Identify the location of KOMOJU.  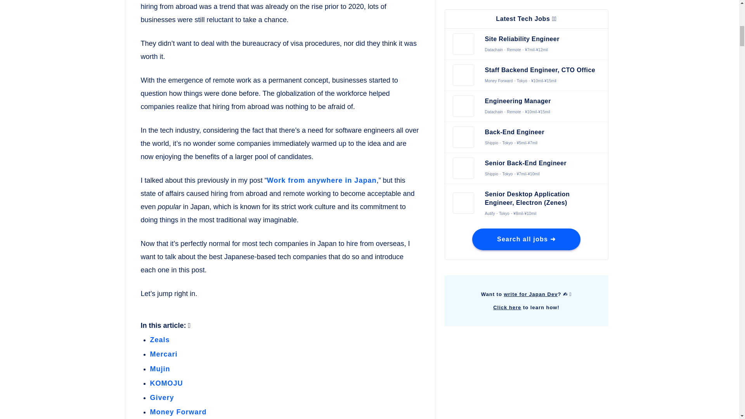
(166, 383).